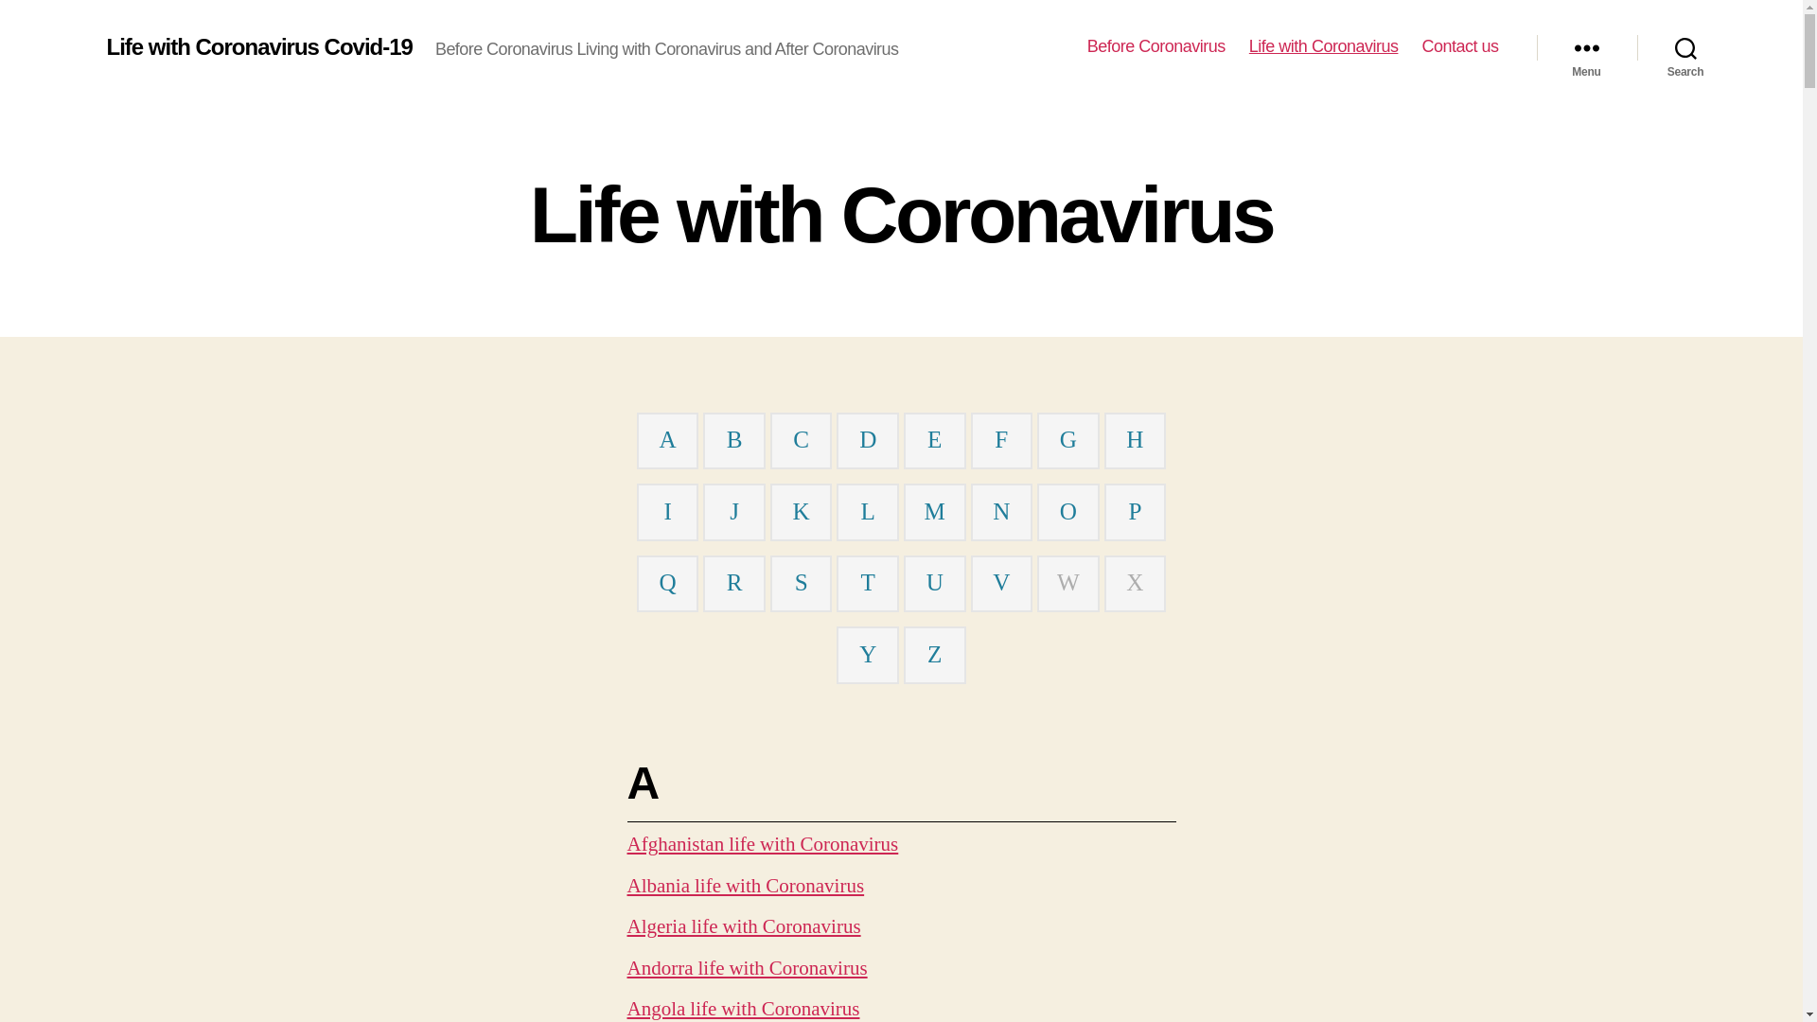 Image resolution: width=1817 pixels, height=1022 pixels. Describe the element at coordinates (1001, 513) in the screenshot. I see `N` at that location.